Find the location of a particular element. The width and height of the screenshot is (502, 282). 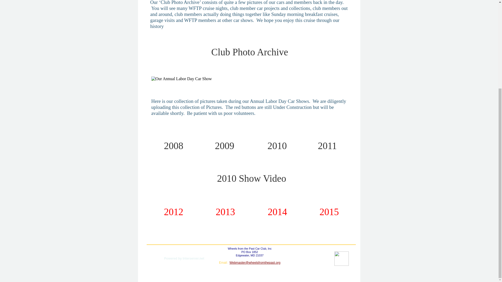

2009 is located at coordinates (224, 145).